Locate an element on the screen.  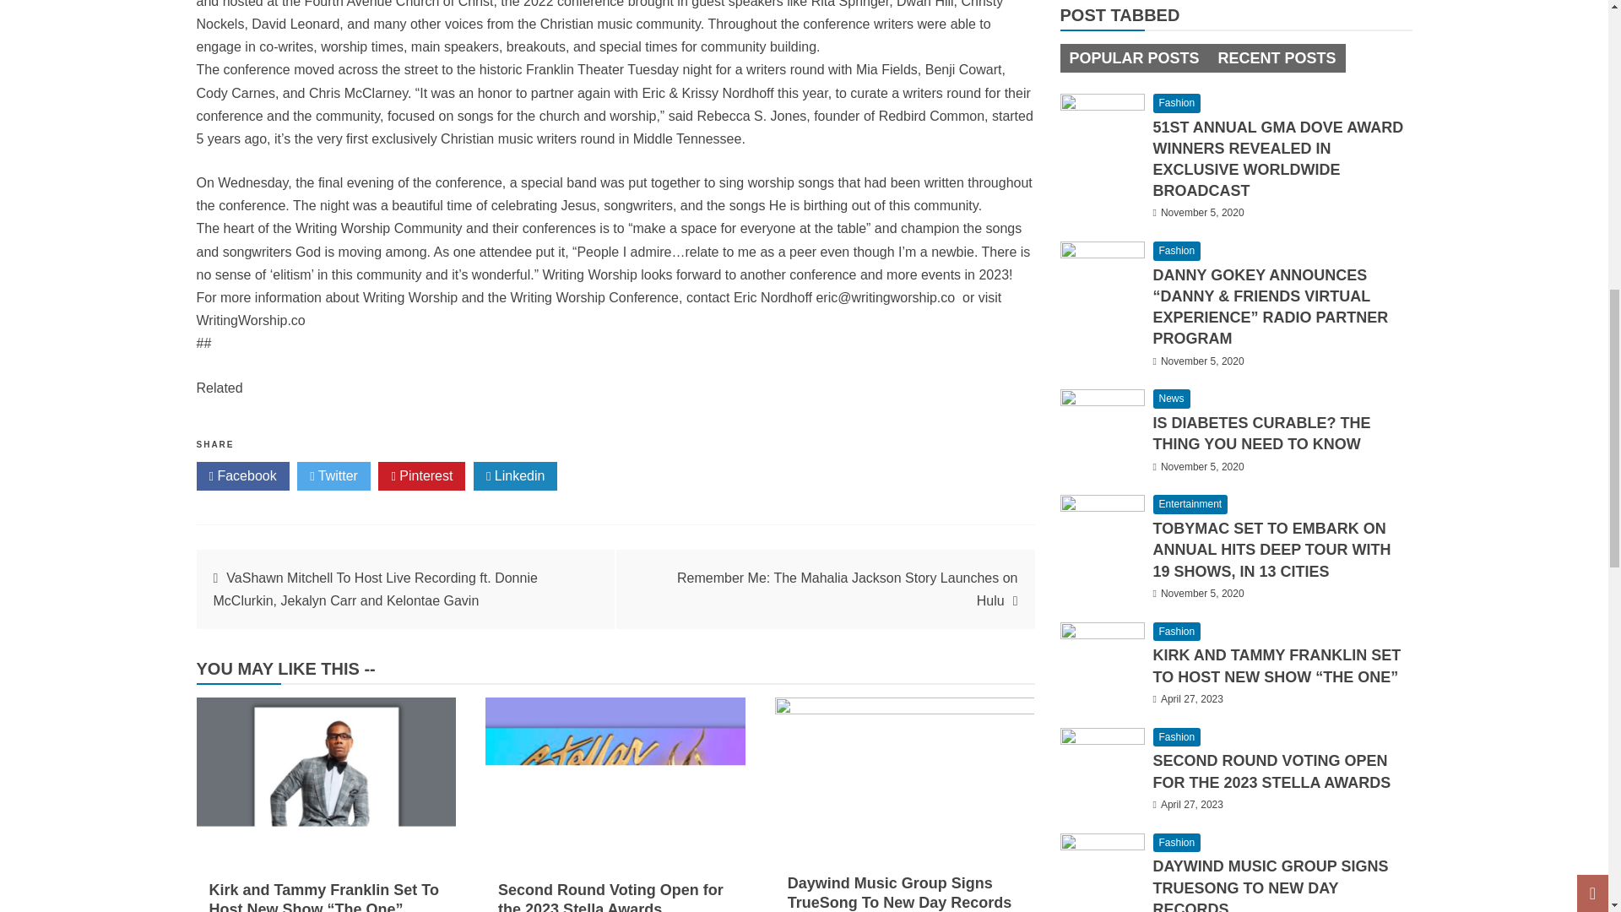
Twitter is located at coordinates (333, 476).